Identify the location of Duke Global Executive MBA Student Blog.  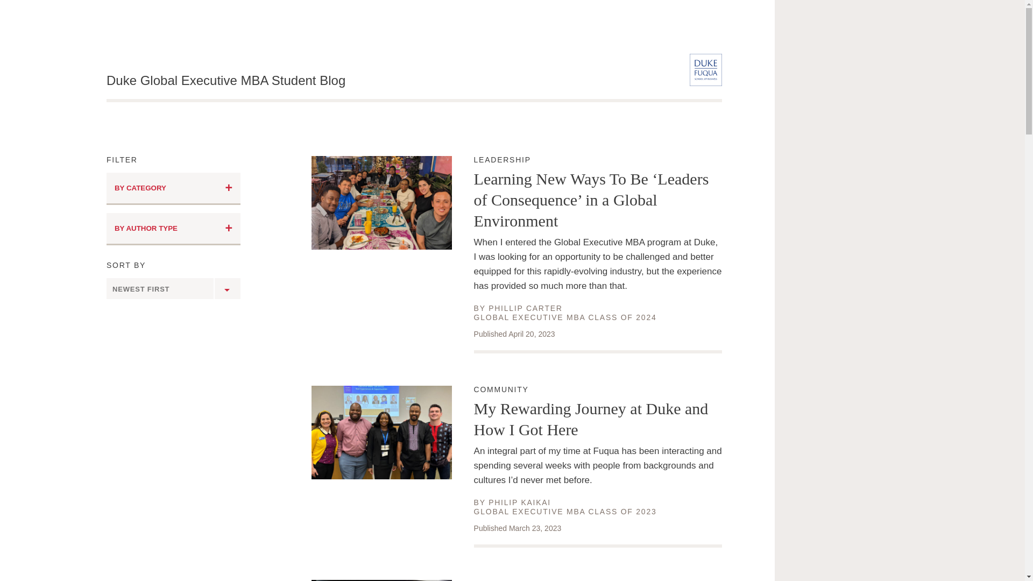
(173, 188).